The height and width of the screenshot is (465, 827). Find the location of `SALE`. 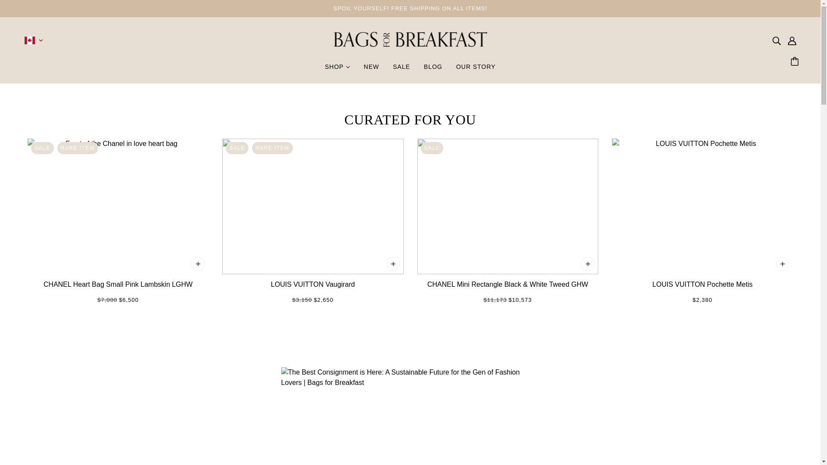

SALE is located at coordinates (401, 70).